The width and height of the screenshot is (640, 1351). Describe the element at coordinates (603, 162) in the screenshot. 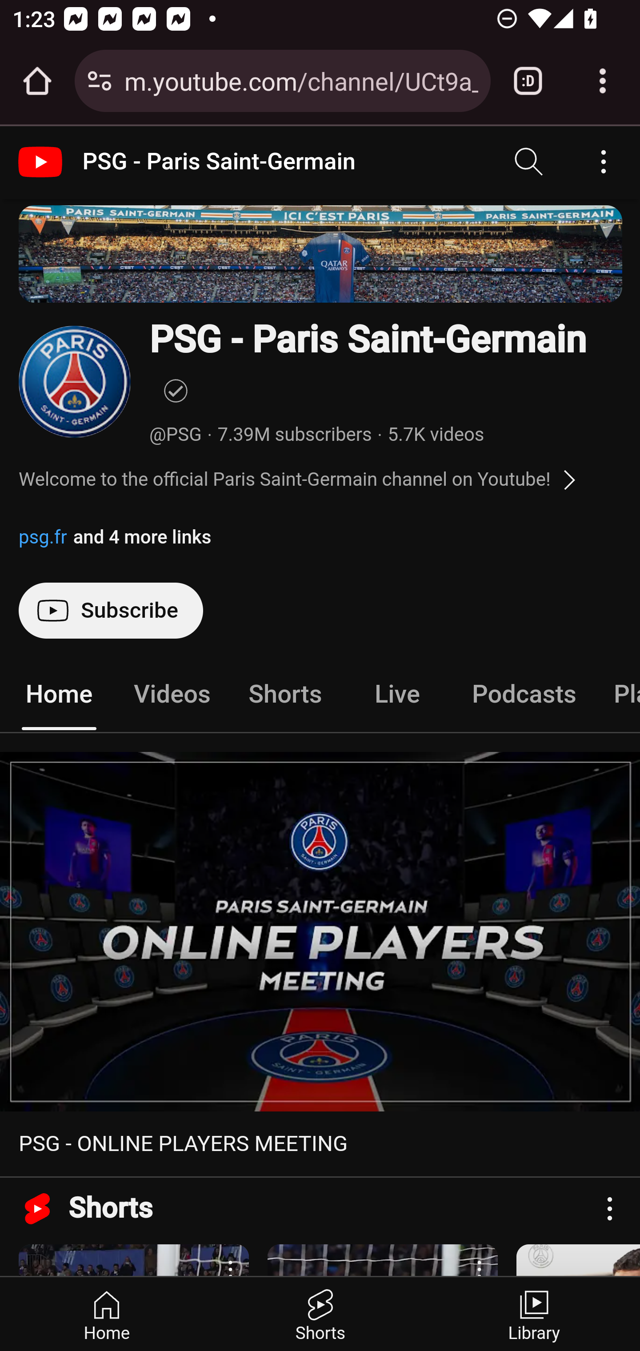

I see `Account` at that location.